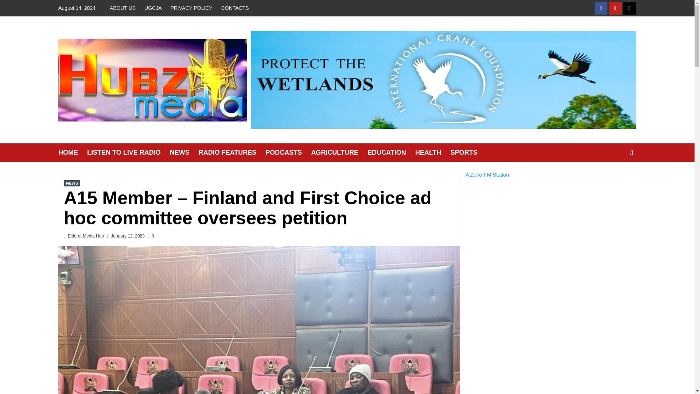 This screenshot has height=394, width=700. Describe the element at coordinates (288, 152) in the screenshot. I see `PODCASTS` at that location.